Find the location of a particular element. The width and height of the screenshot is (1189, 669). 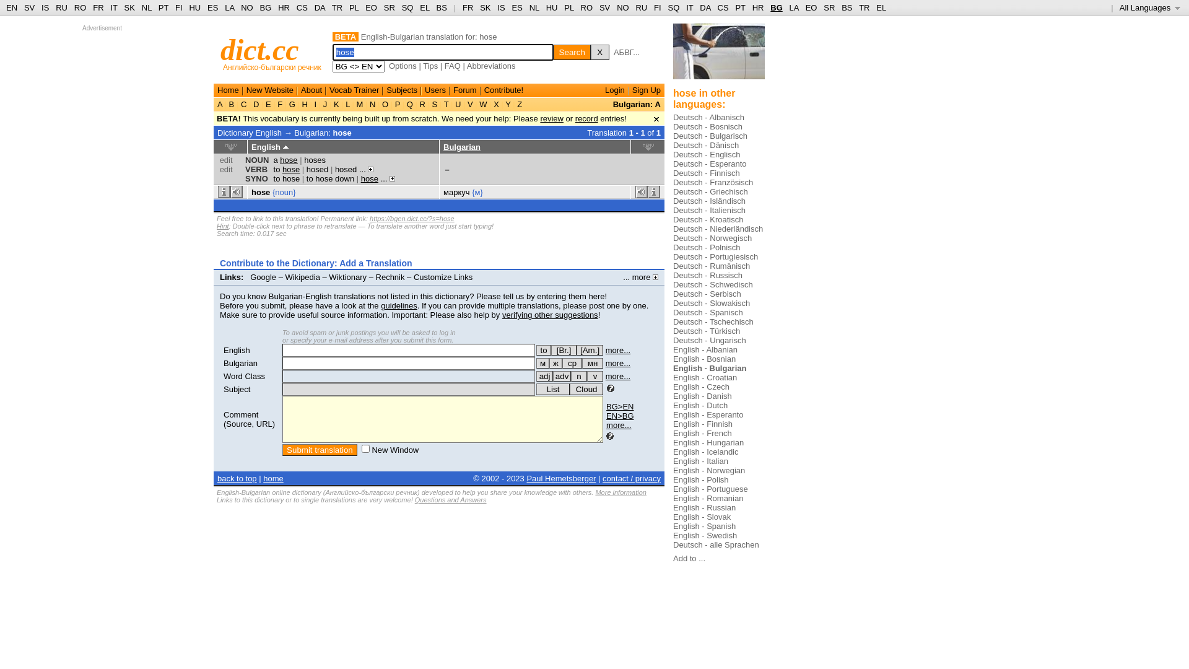

Cloud is located at coordinates (586, 389).